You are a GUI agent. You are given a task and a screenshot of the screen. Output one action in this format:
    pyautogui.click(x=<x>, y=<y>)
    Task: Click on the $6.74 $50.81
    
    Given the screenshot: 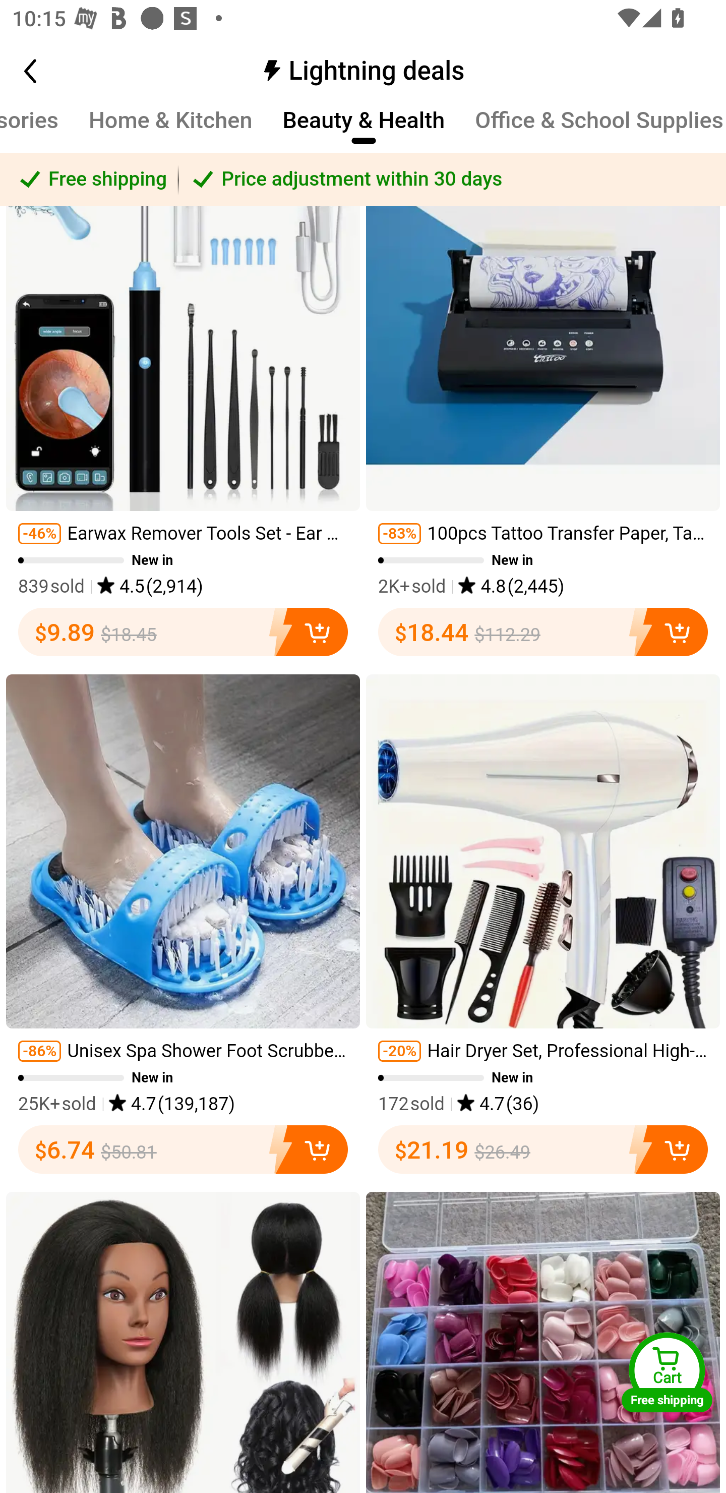 What is the action you would take?
    pyautogui.click(x=183, y=1149)
    